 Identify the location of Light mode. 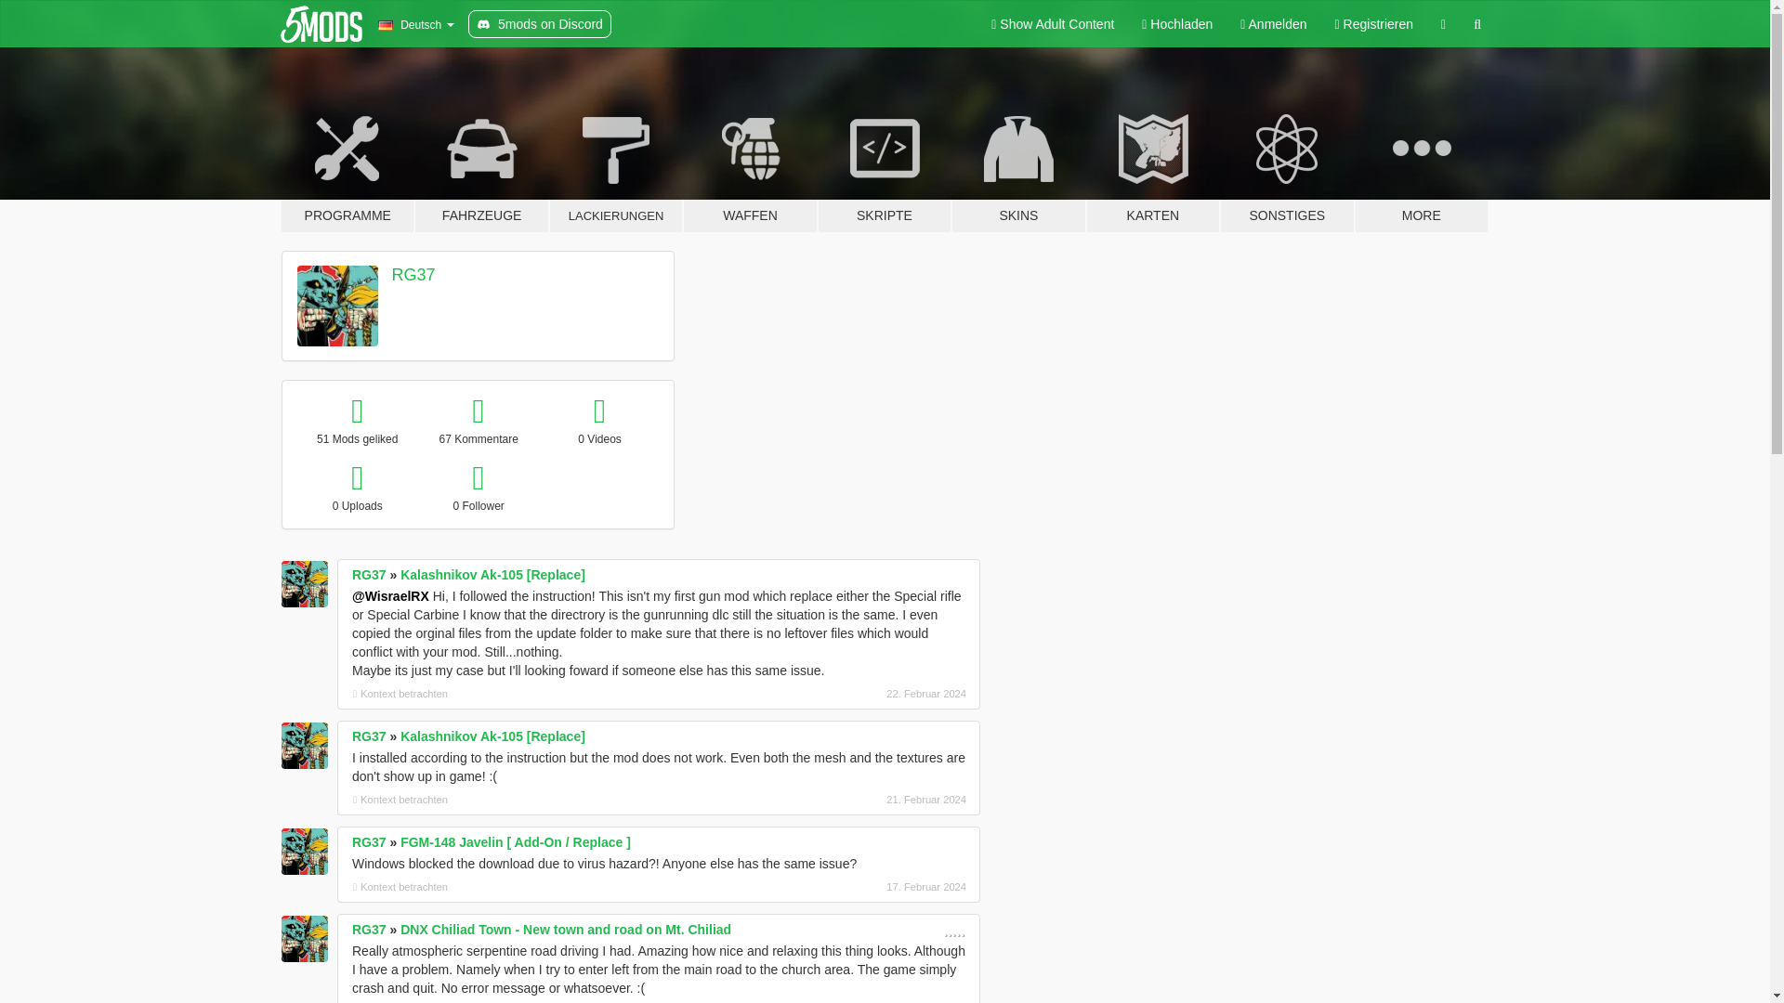
(1052, 24).